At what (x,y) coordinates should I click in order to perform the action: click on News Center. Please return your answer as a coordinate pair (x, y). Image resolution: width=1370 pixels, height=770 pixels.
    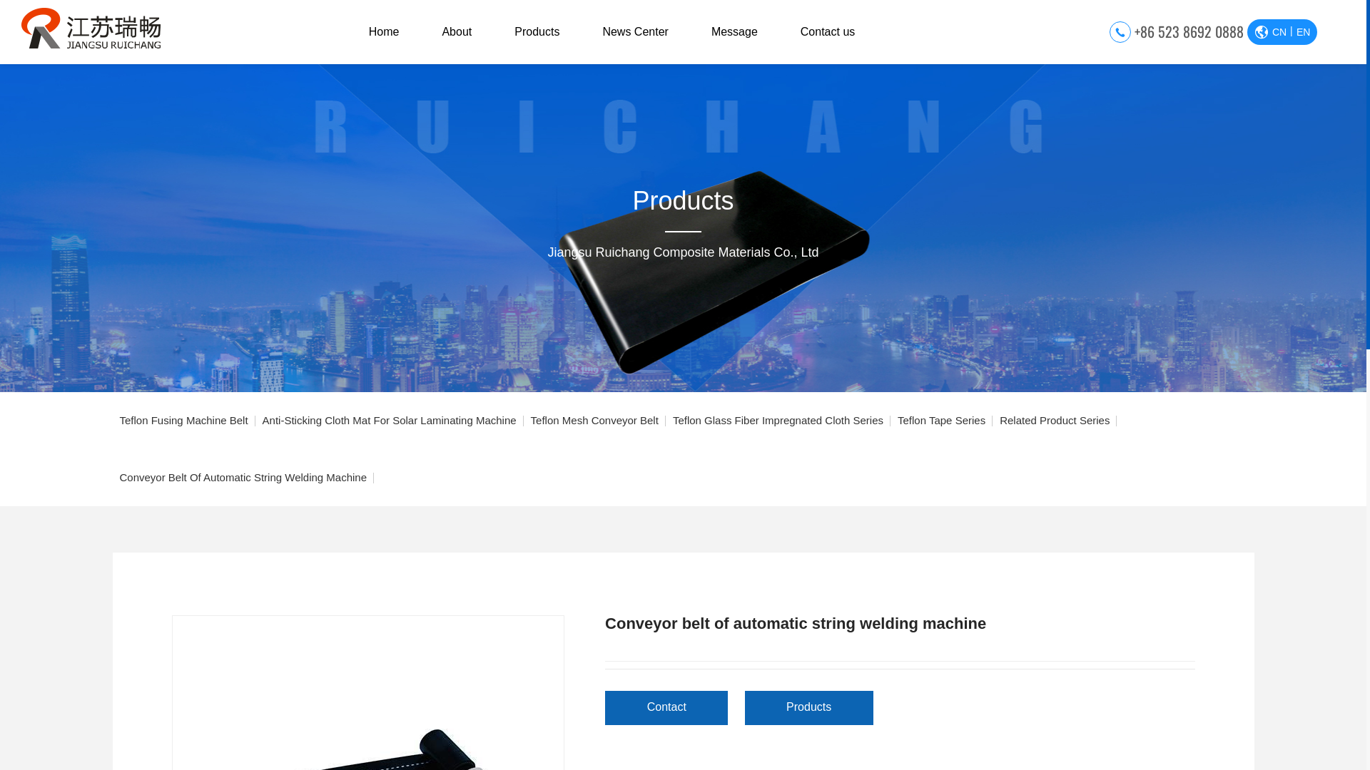
    Looking at the image, I should click on (635, 32).